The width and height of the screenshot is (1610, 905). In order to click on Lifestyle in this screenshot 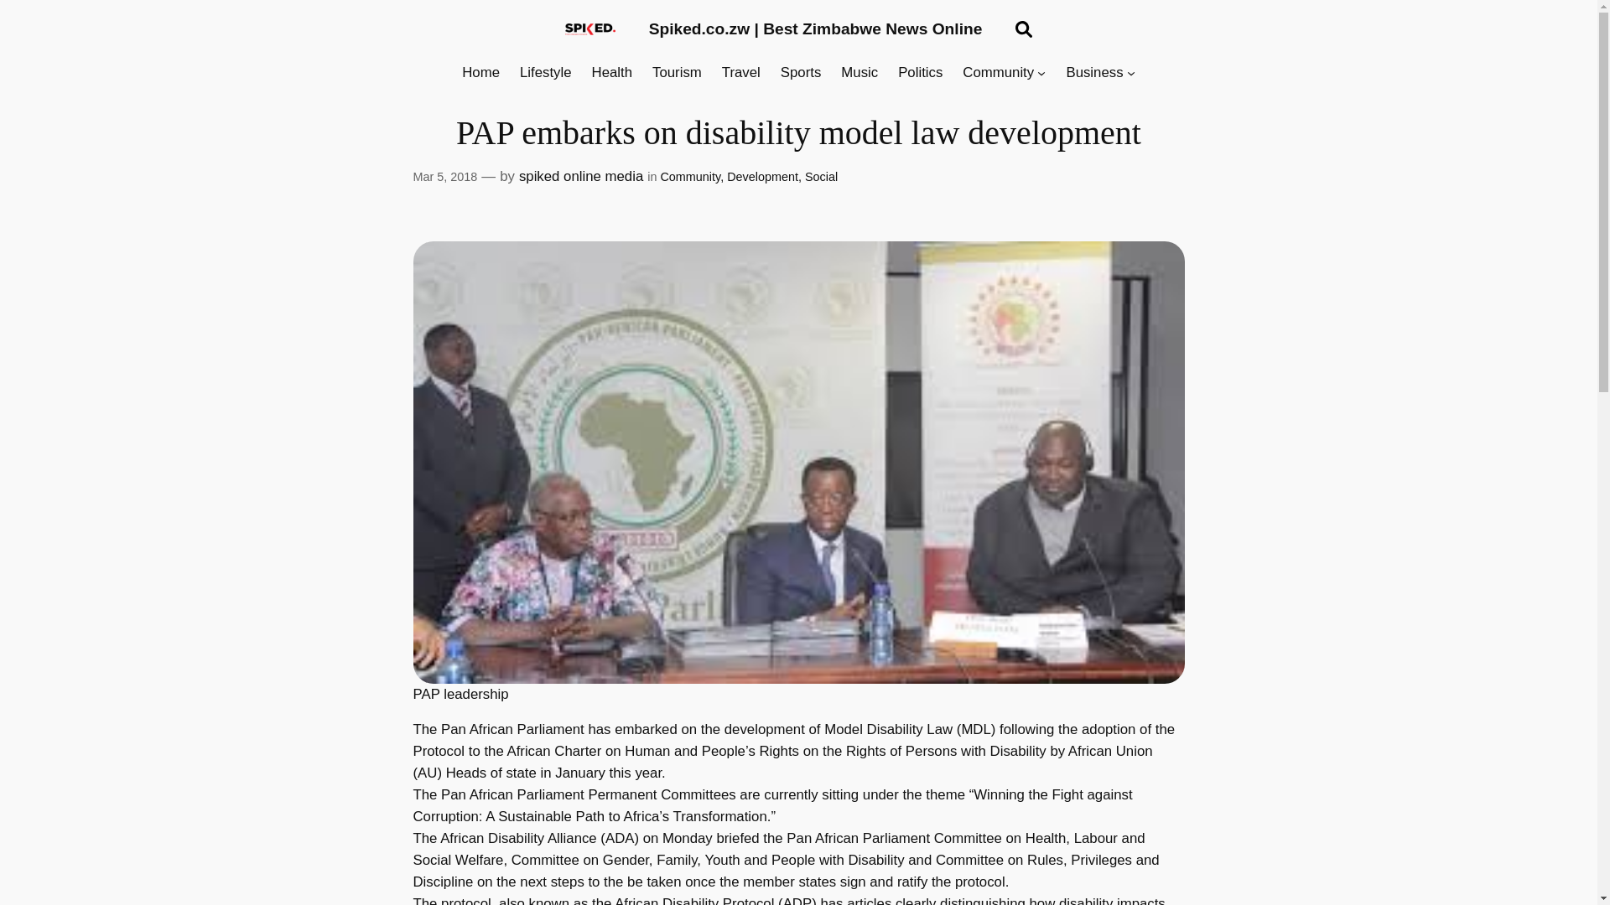, I will do `click(545, 73)`.